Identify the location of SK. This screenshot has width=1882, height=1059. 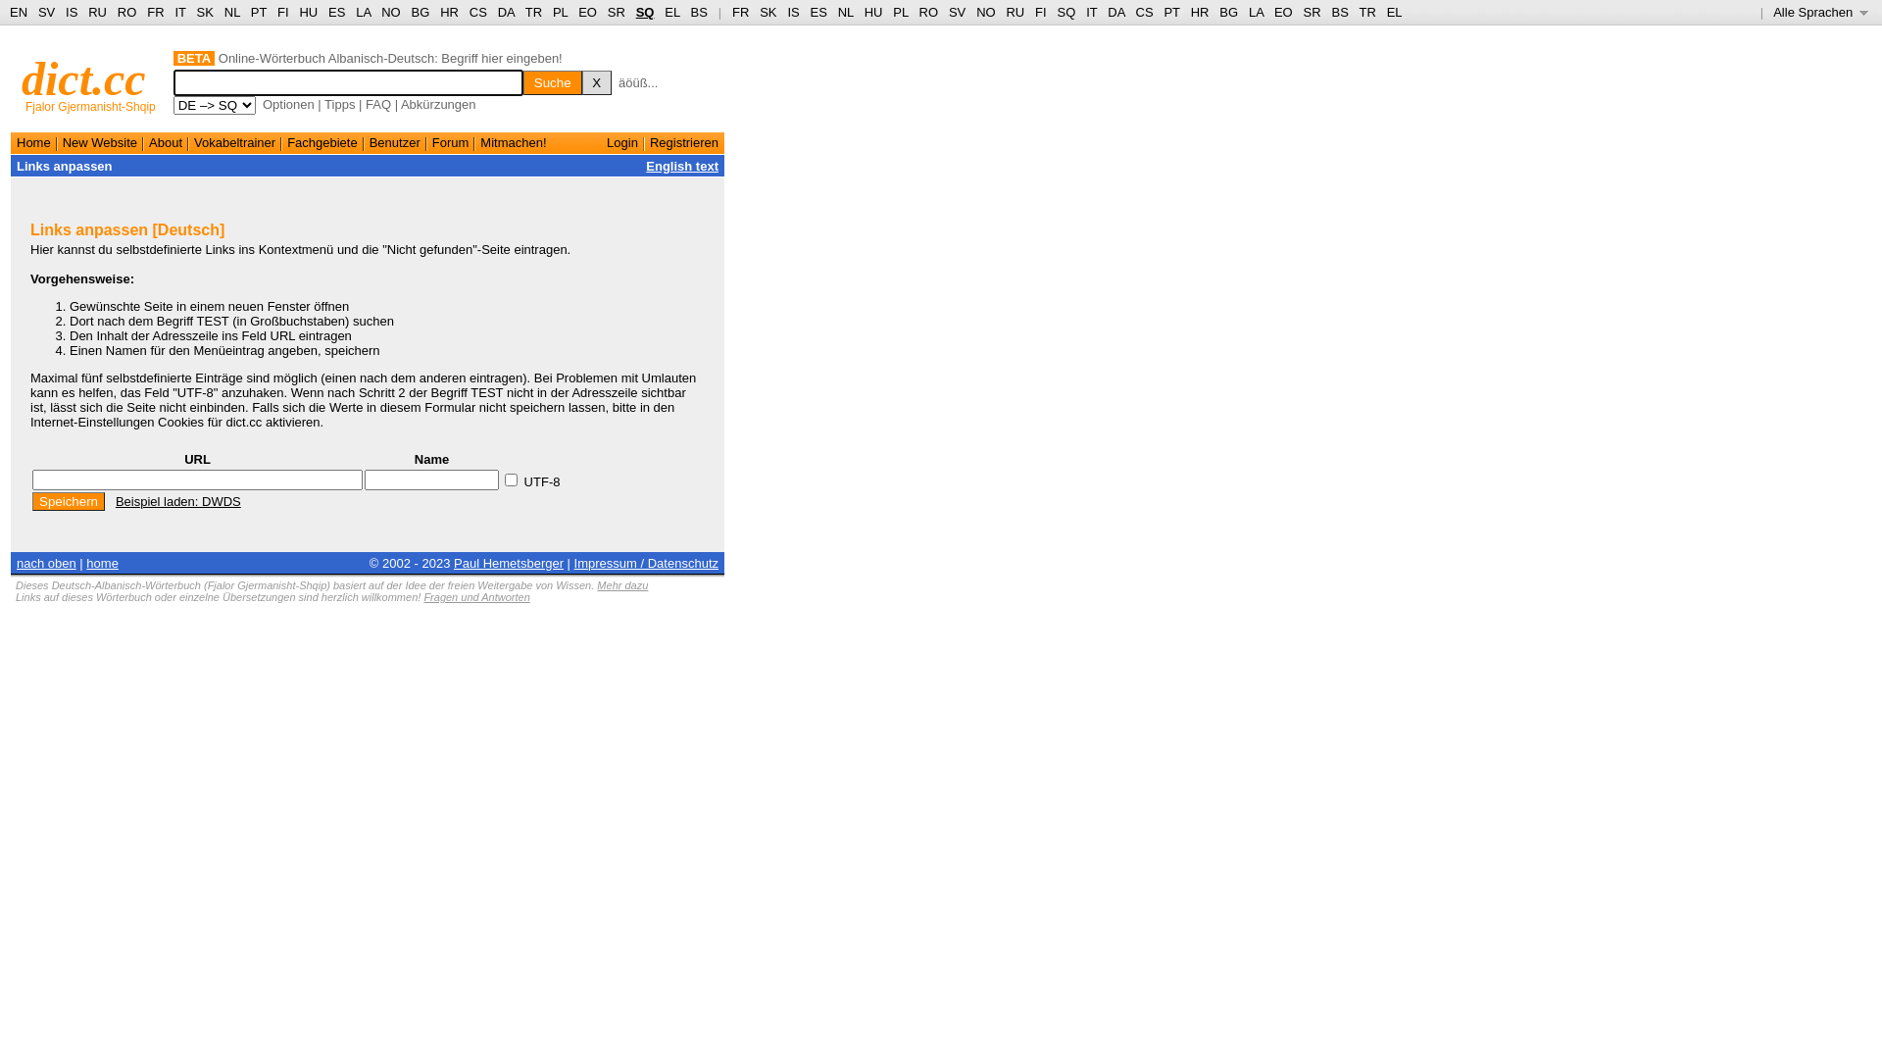
(206, 12).